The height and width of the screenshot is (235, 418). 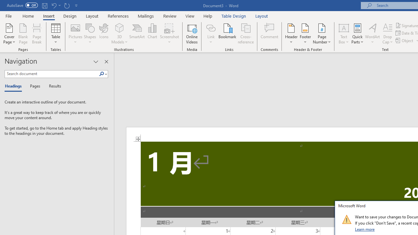 I want to click on Screenshot, so click(x=169, y=33).